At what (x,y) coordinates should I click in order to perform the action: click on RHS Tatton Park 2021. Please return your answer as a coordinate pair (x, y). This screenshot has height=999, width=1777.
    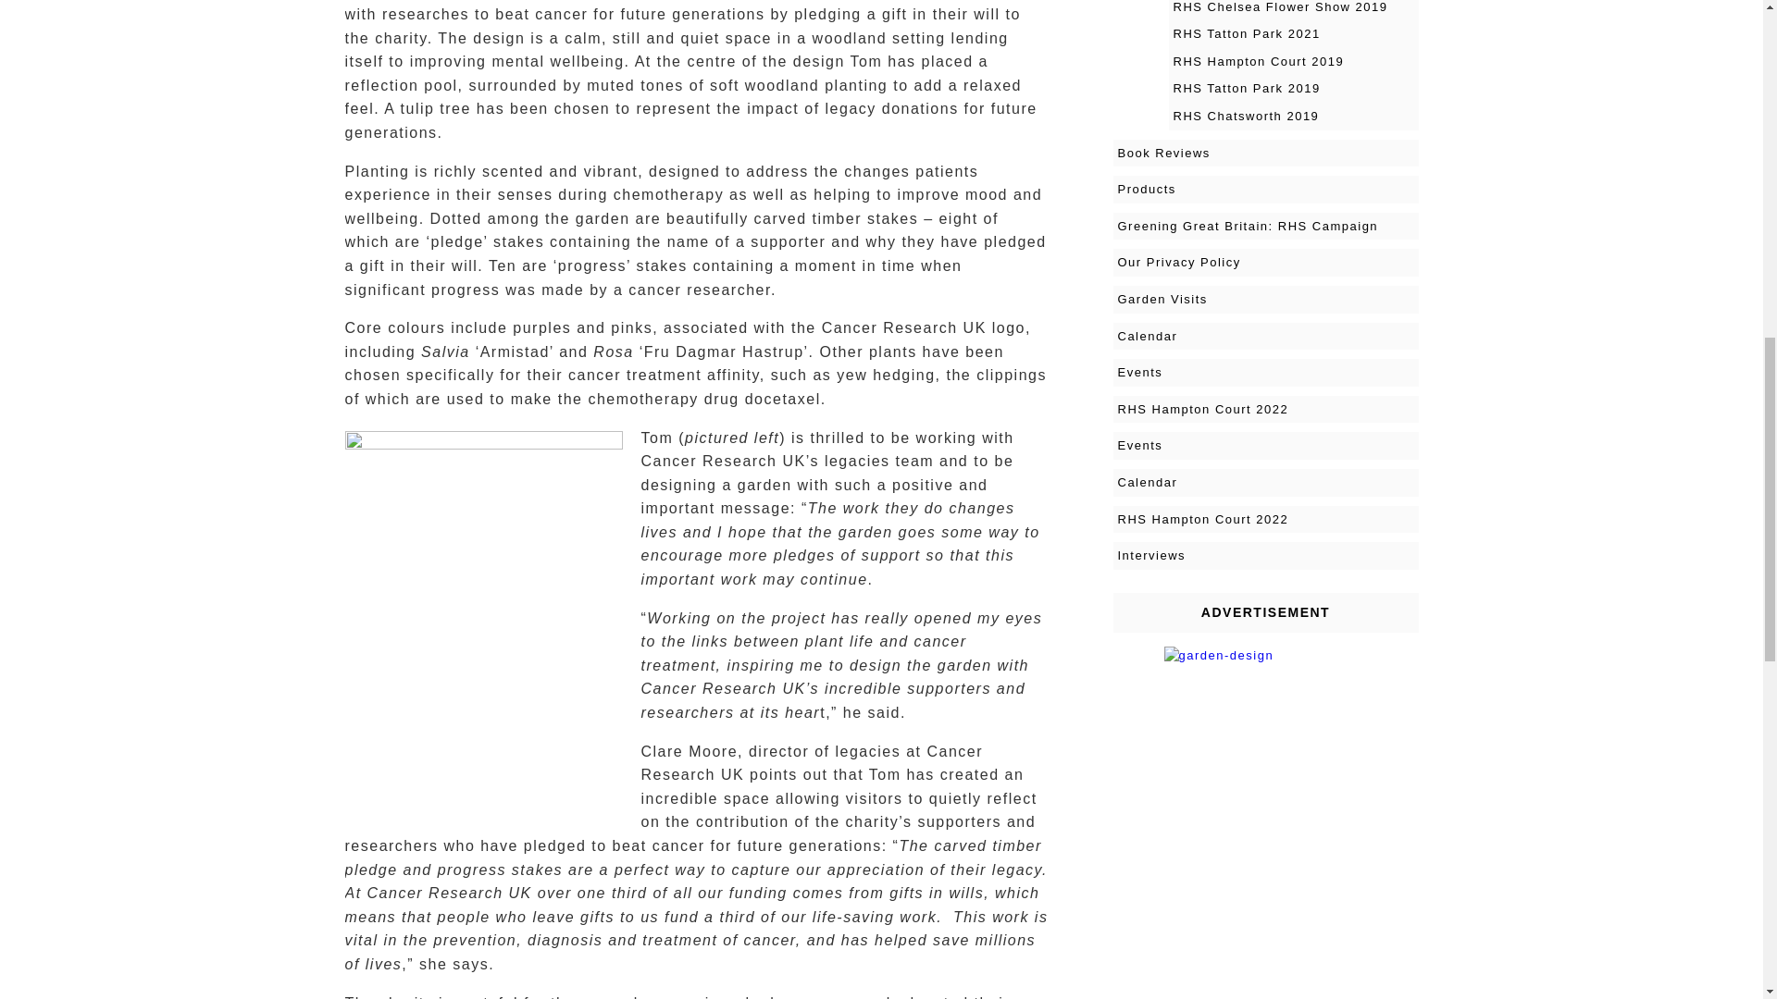
    Looking at the image, I should click on (1292, 33).